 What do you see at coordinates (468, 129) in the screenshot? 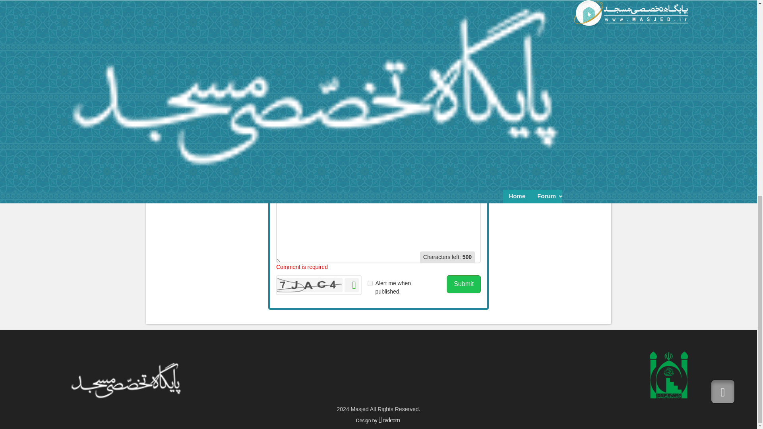
I see `0` at bounding box center [468, 129].